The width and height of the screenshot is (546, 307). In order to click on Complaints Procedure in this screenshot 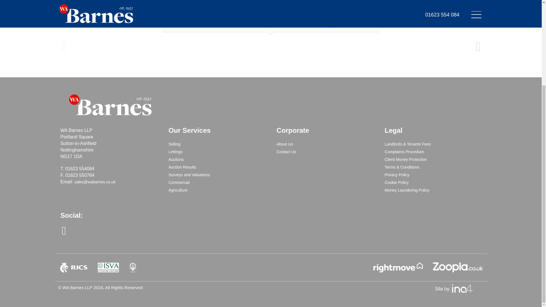, I will do `click(404, 152)`.